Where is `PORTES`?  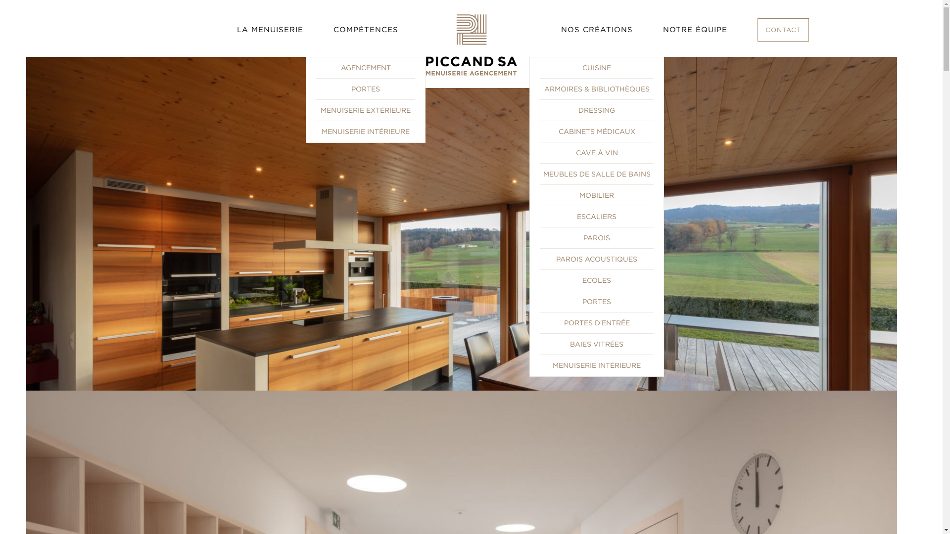 PORTES is located at coordinates (597, 302).